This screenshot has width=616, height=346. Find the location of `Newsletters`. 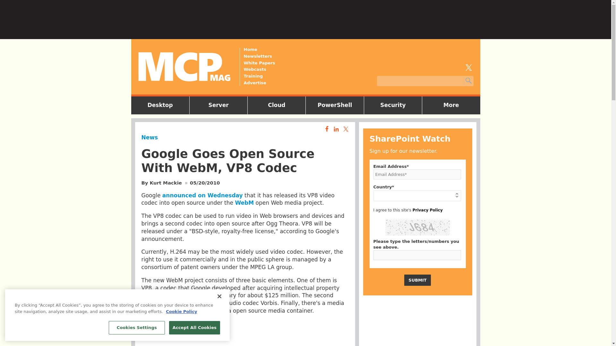

Newsletters is located at coordinates (260, 56).